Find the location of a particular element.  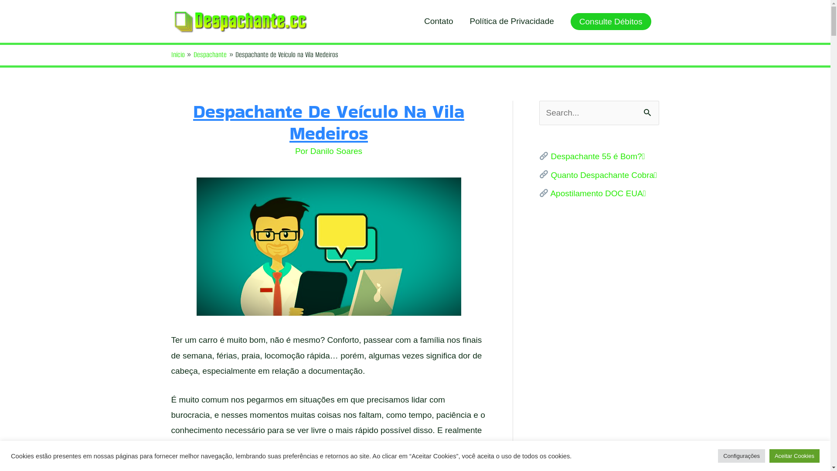

Danilo Soares is located at coordinates (337, 151).